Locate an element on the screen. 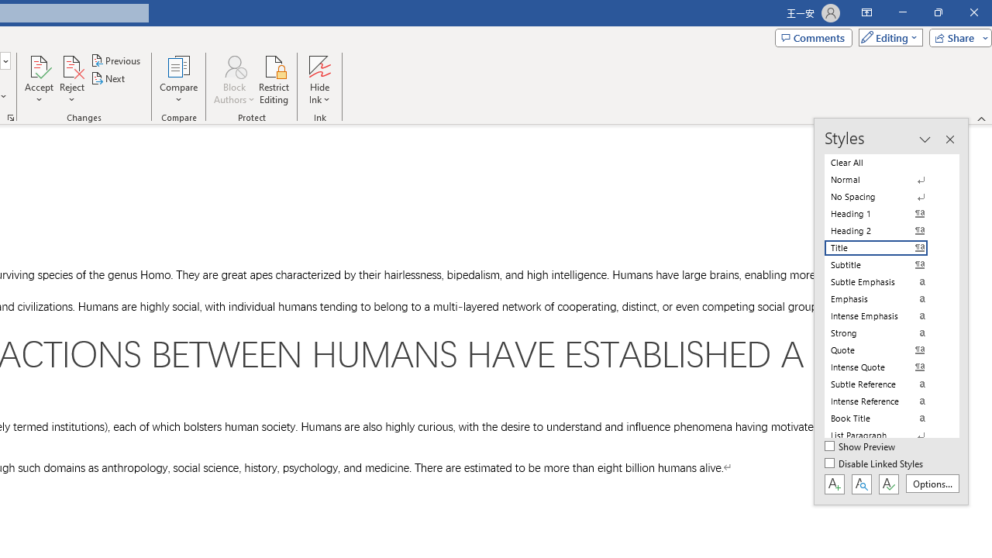 This screenshot has width=992, height=558. Title is located at coordinates (885, 248).